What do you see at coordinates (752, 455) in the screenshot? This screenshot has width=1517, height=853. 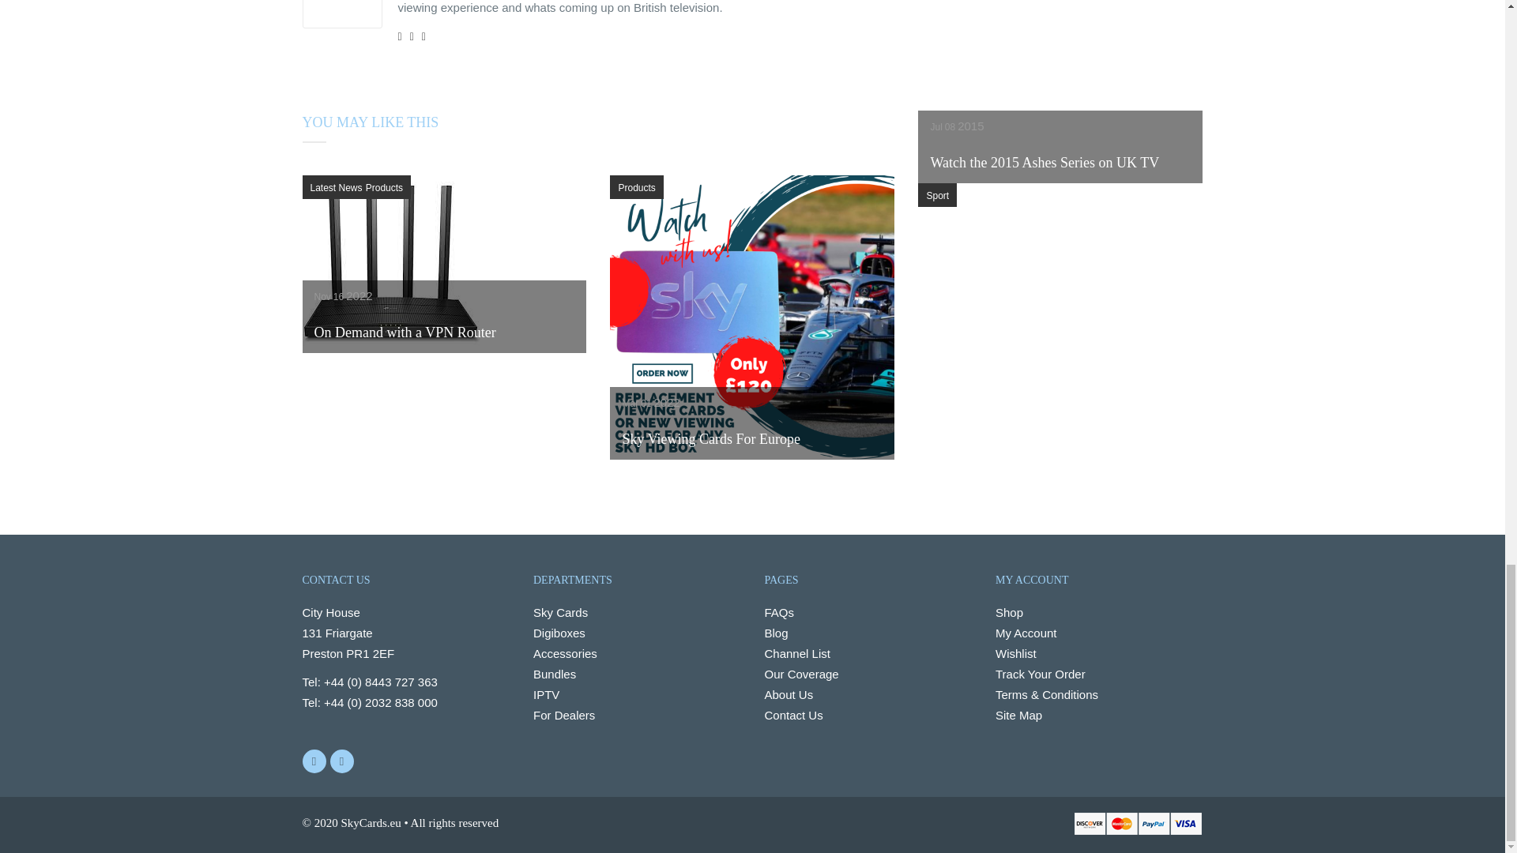 I see `Sky Viewing Cards For Europe` at bounding box center [752, 455].